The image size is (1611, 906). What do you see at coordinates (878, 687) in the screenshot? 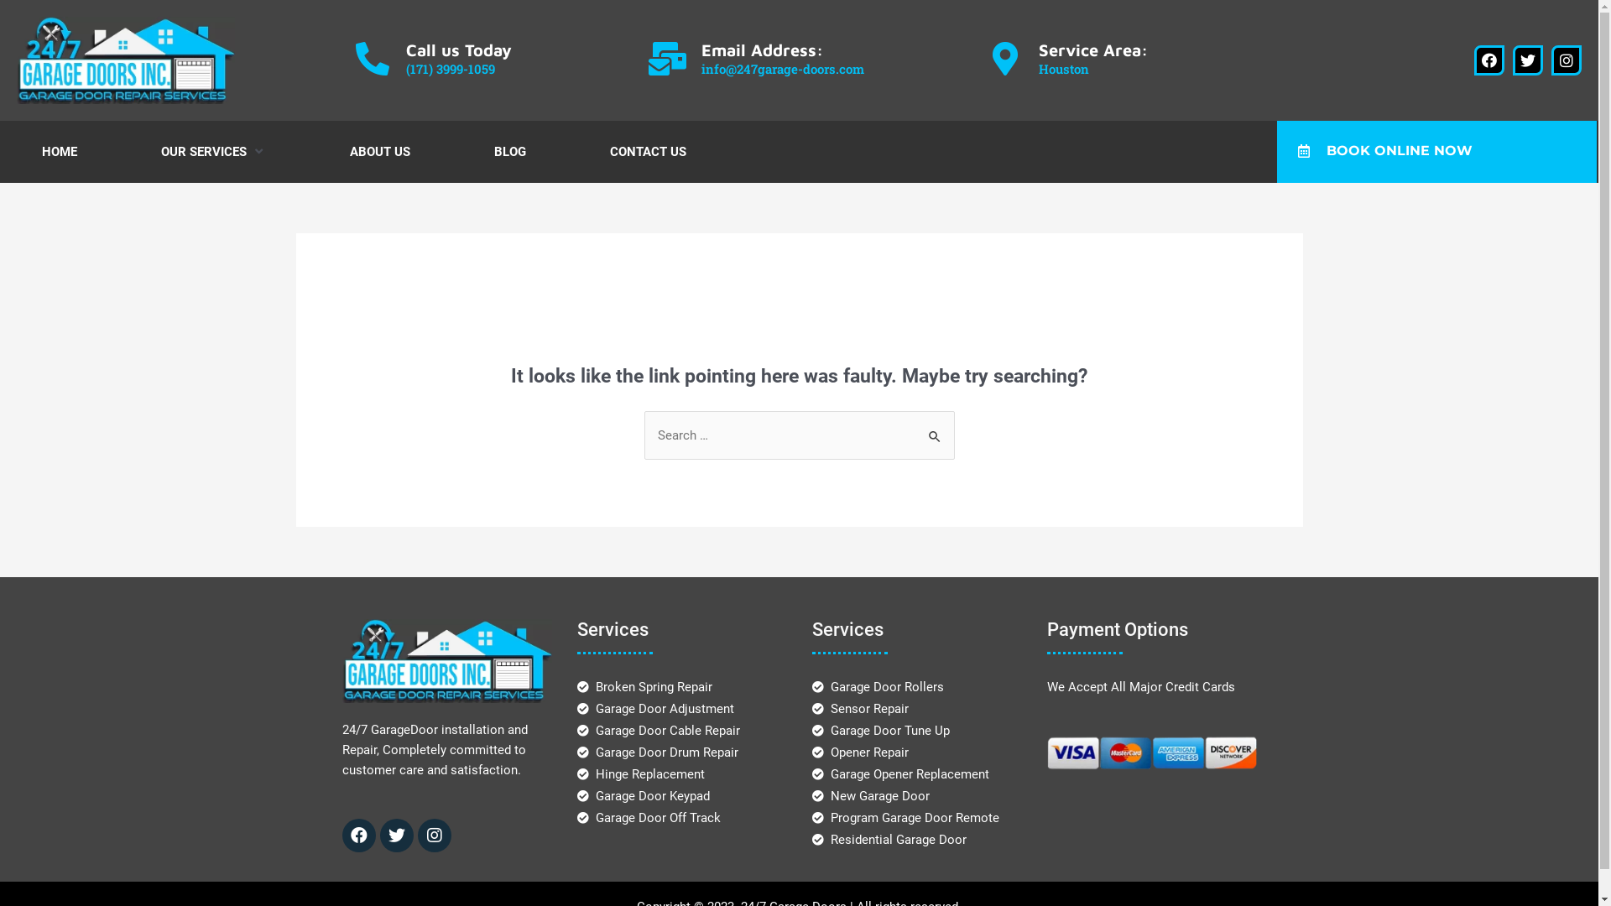
I see `Garage Door Rollers` at bounding box center [878, 687].